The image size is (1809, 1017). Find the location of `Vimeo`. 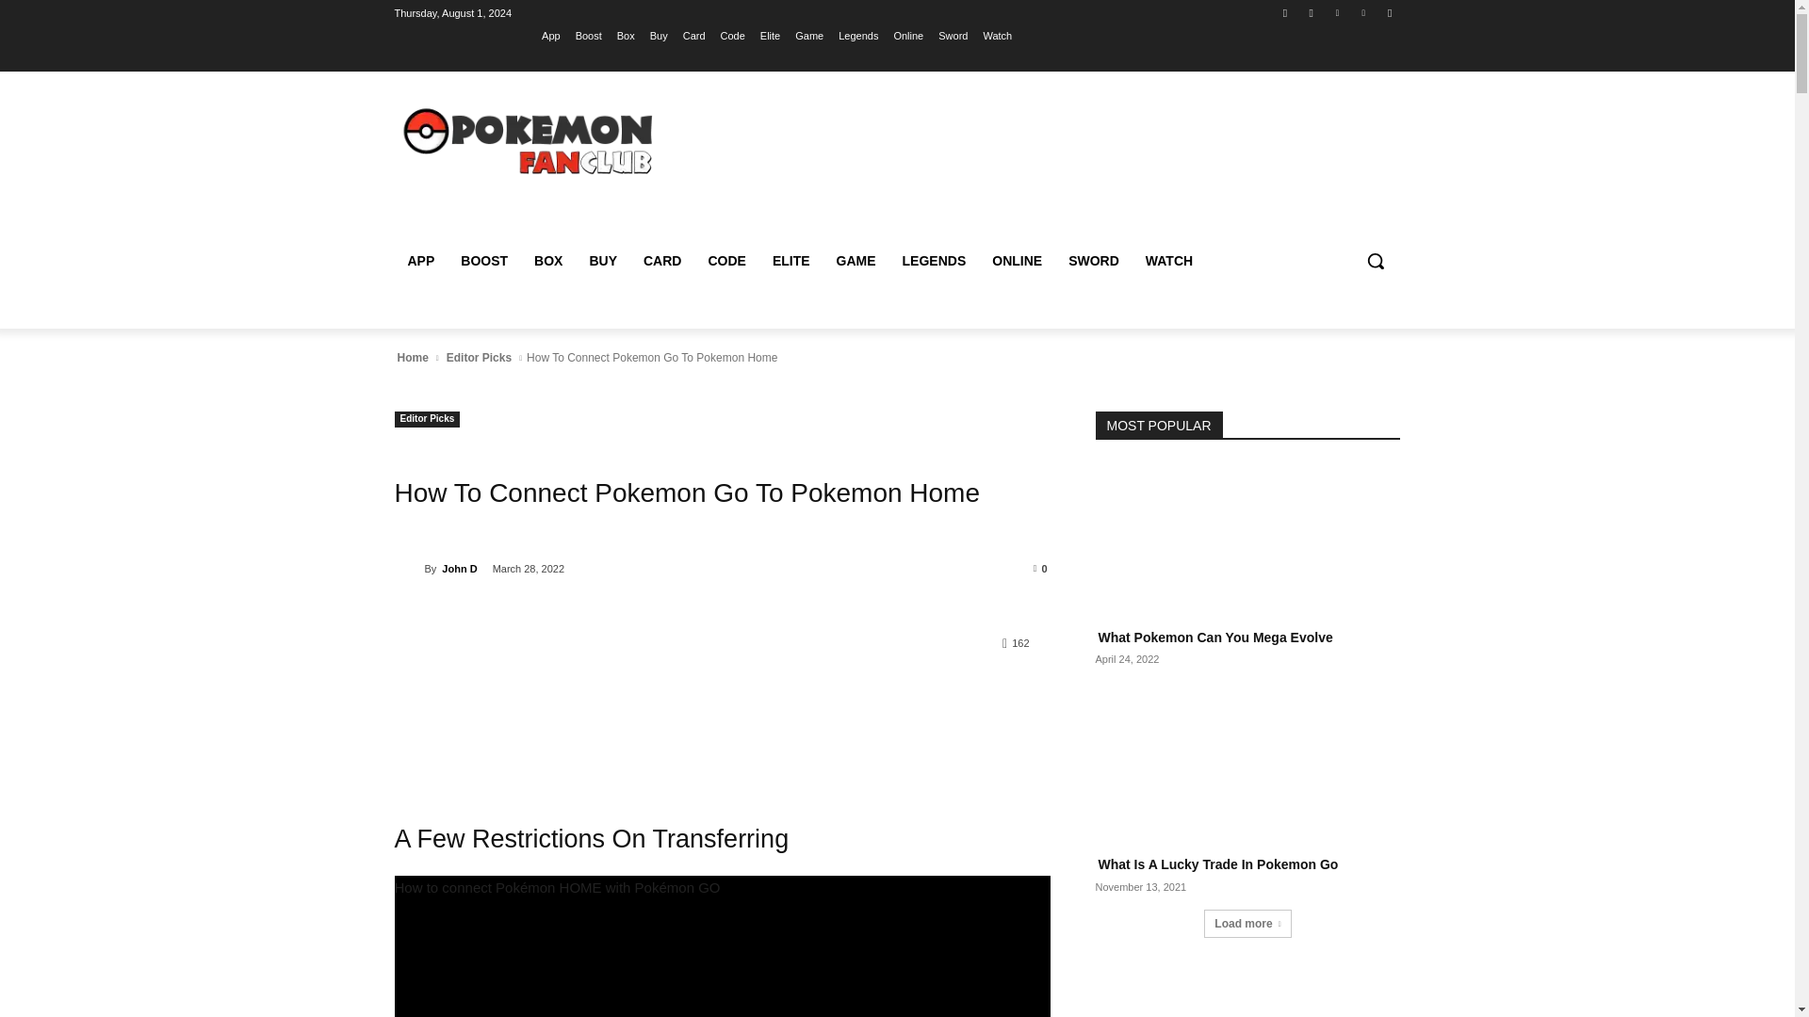

Vimeo is located at coordinates (1364, 12).